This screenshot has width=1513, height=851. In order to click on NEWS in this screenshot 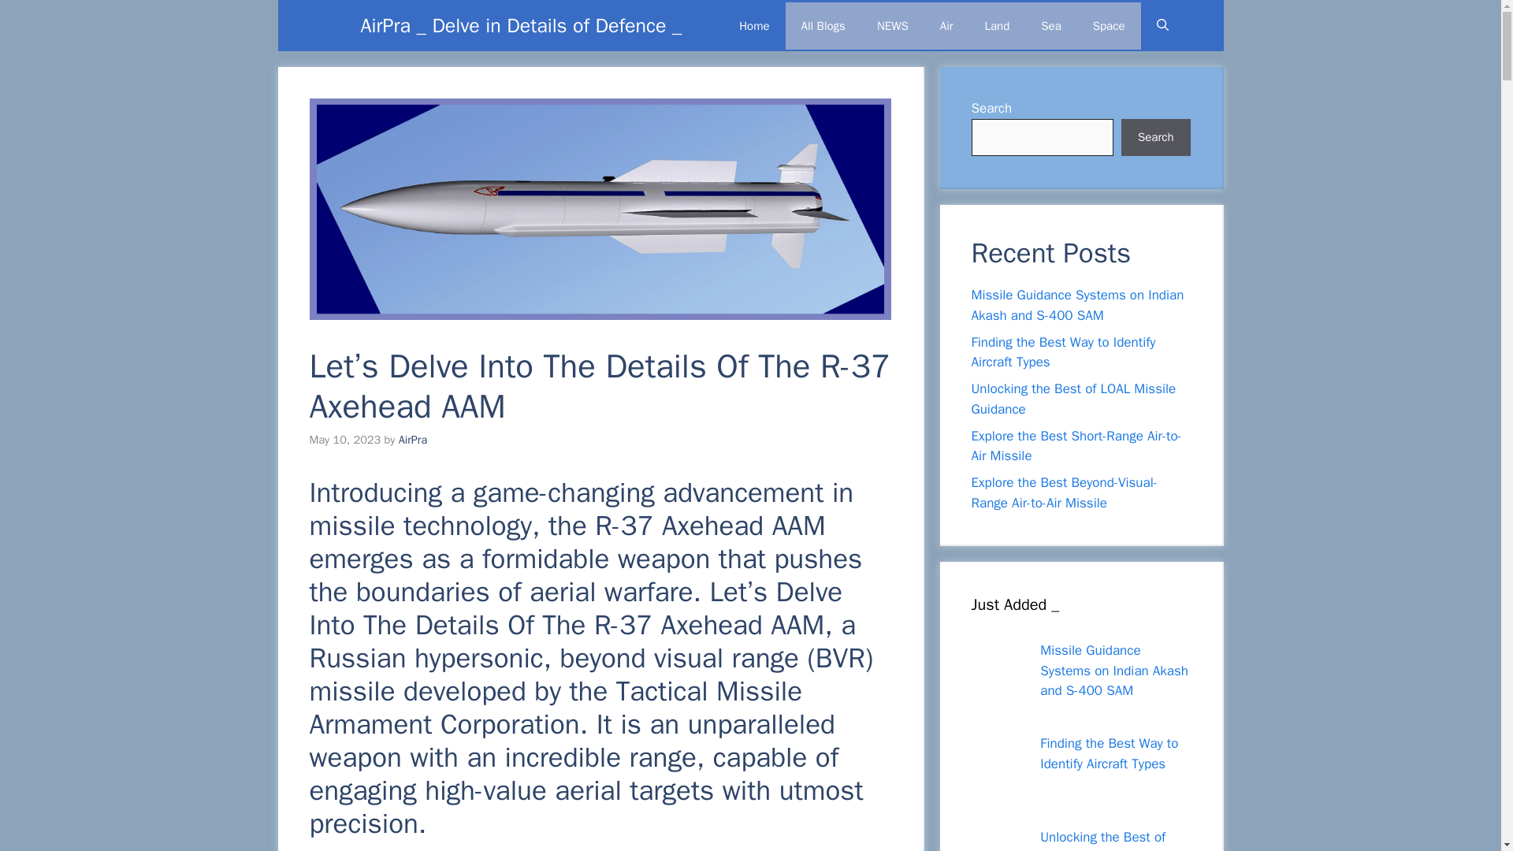, I will do `click(892, 25)`.